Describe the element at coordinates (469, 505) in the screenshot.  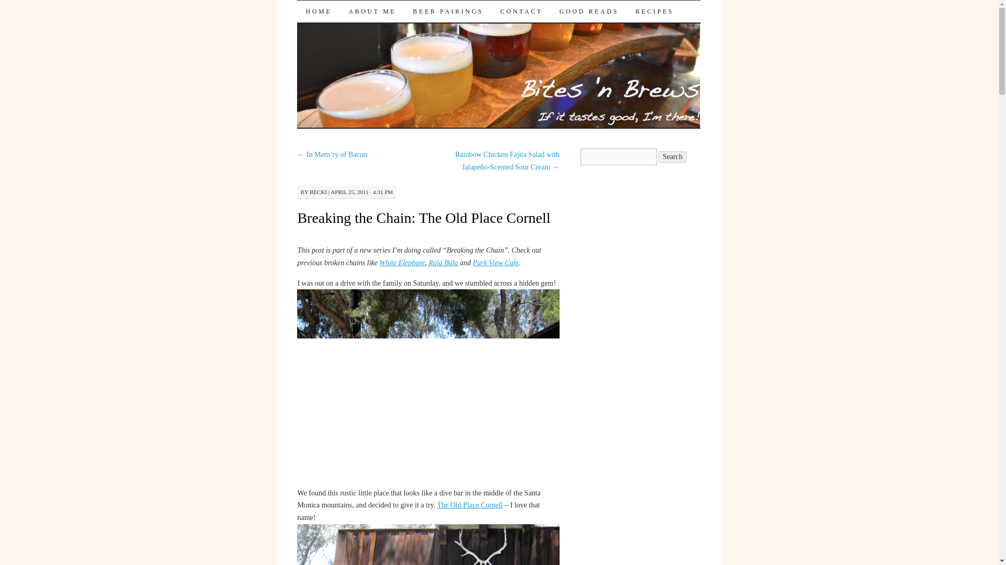
I see `The Old Place Cornell` at that location.